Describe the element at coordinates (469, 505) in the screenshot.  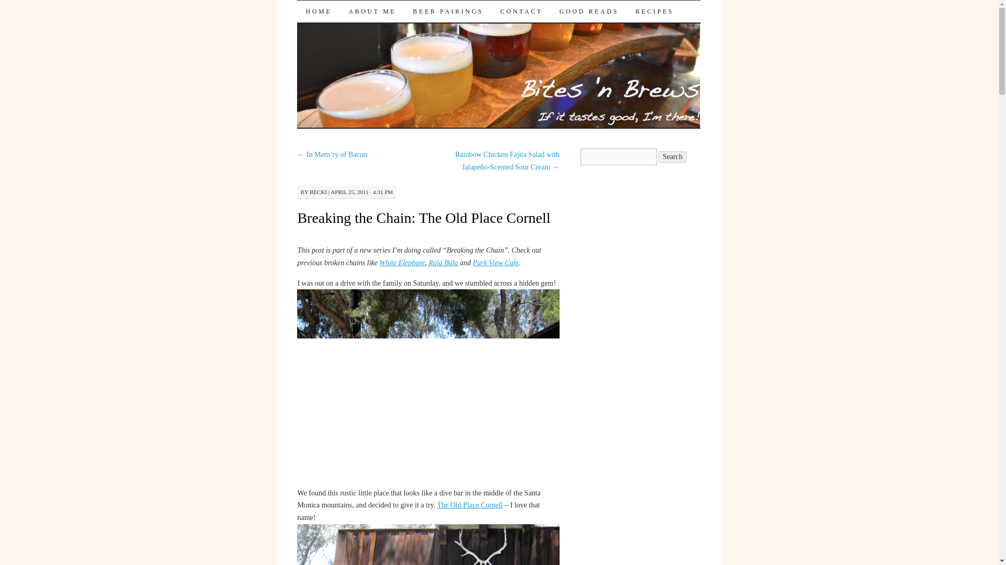
I see `The Old Place Cornell` at that location.